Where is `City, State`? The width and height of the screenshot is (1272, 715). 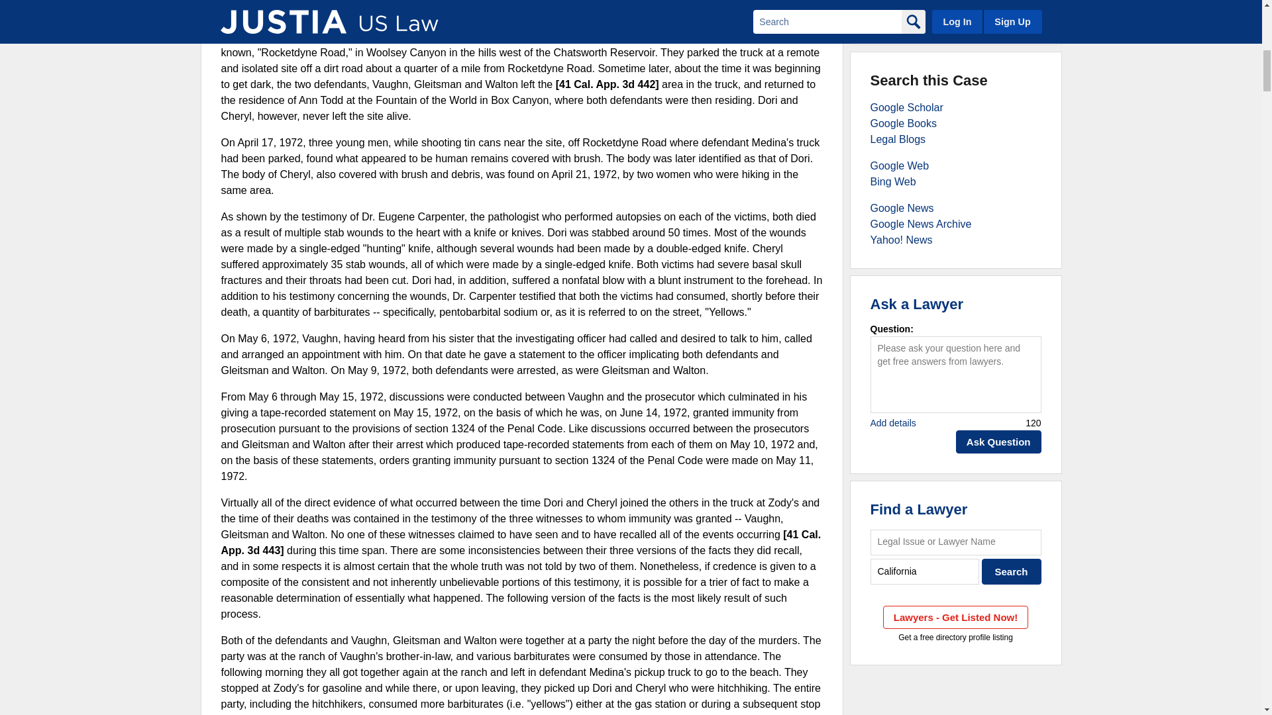
City, State is located at coordinates (925, 571).